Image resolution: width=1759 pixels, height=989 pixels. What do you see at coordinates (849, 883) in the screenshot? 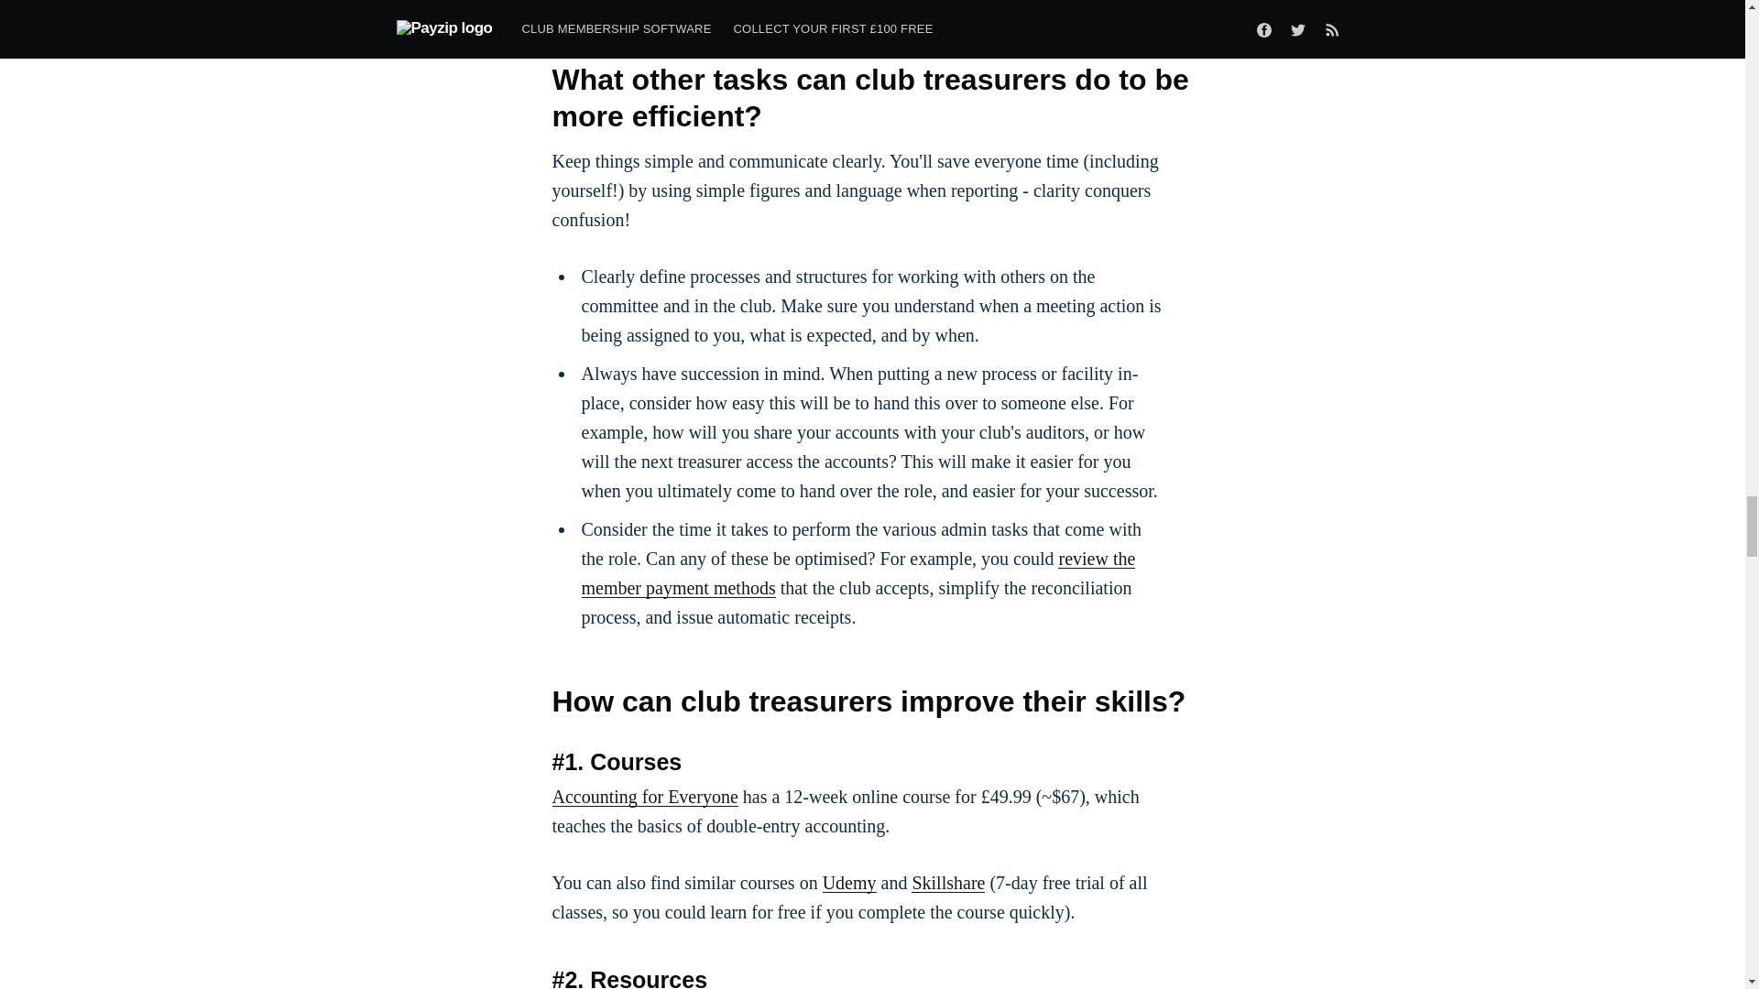
I see `Udemy` at bounding box center [849, 883].